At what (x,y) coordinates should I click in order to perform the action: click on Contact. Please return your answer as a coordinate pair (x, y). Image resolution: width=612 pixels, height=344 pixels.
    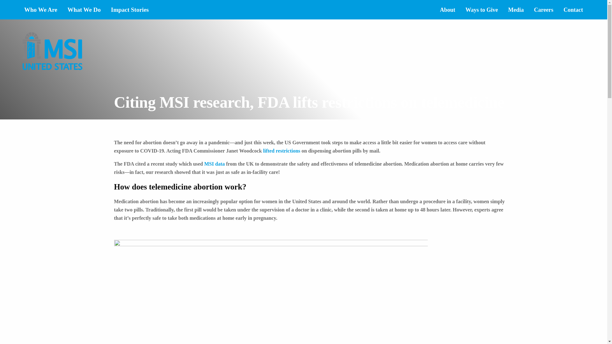
    Looking at the image, I should click on (573, 9).